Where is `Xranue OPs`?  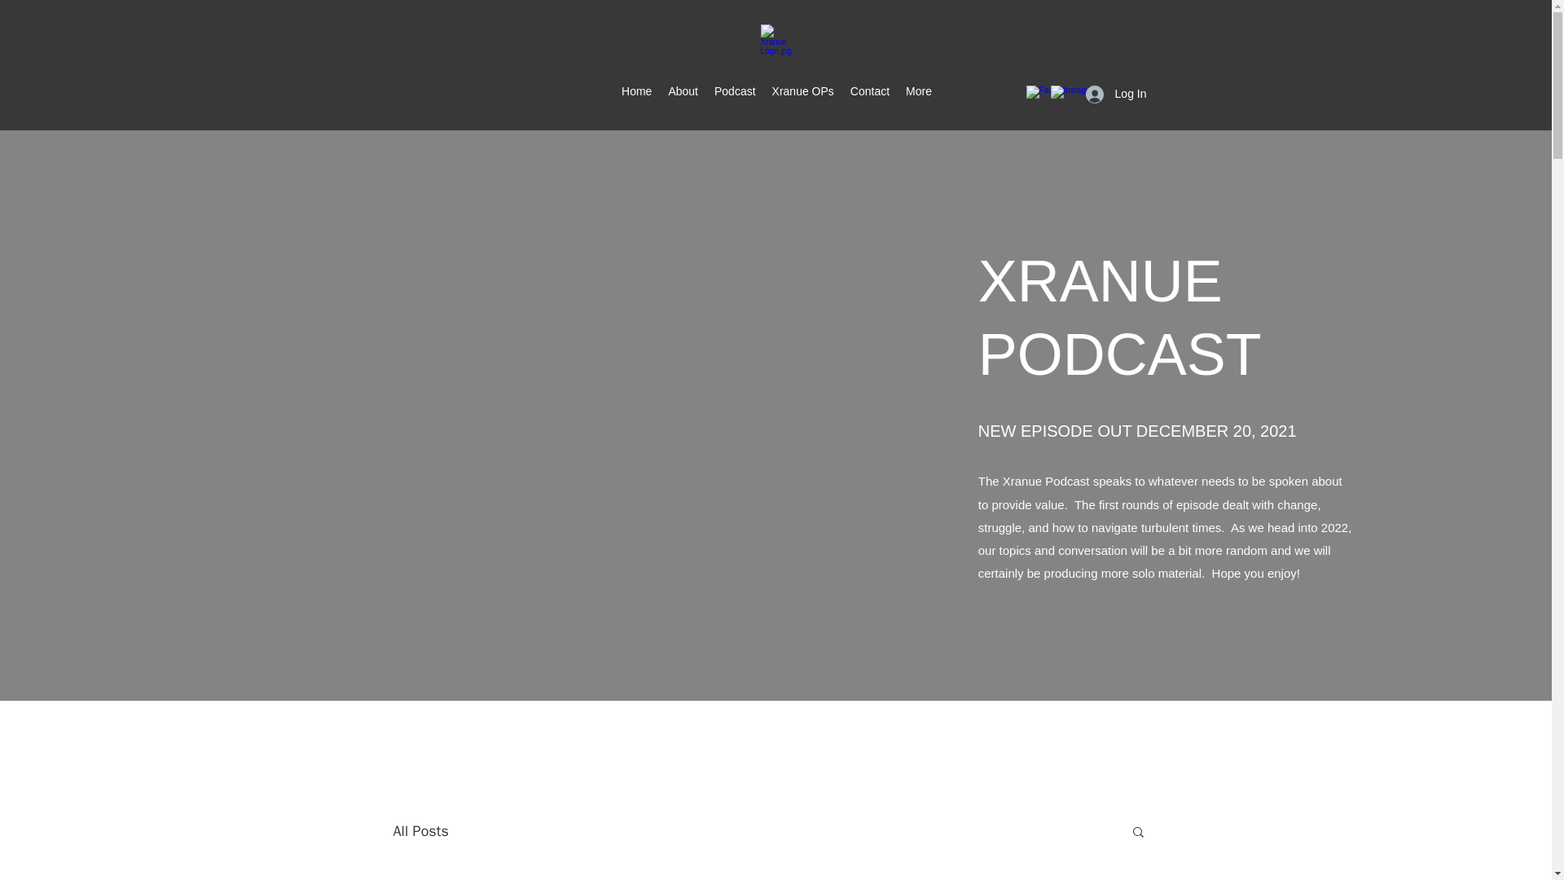 Xranue OPs is located at coordinates (803, 93).